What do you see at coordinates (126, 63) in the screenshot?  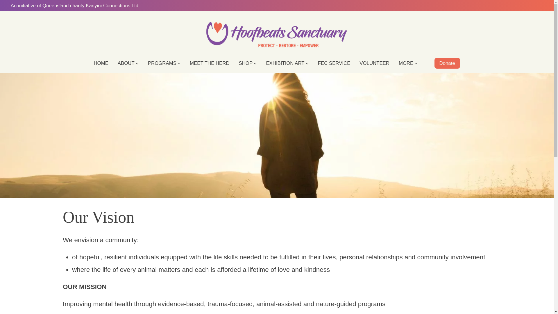 I see `ABOUT` at bounding box center [126, 63].